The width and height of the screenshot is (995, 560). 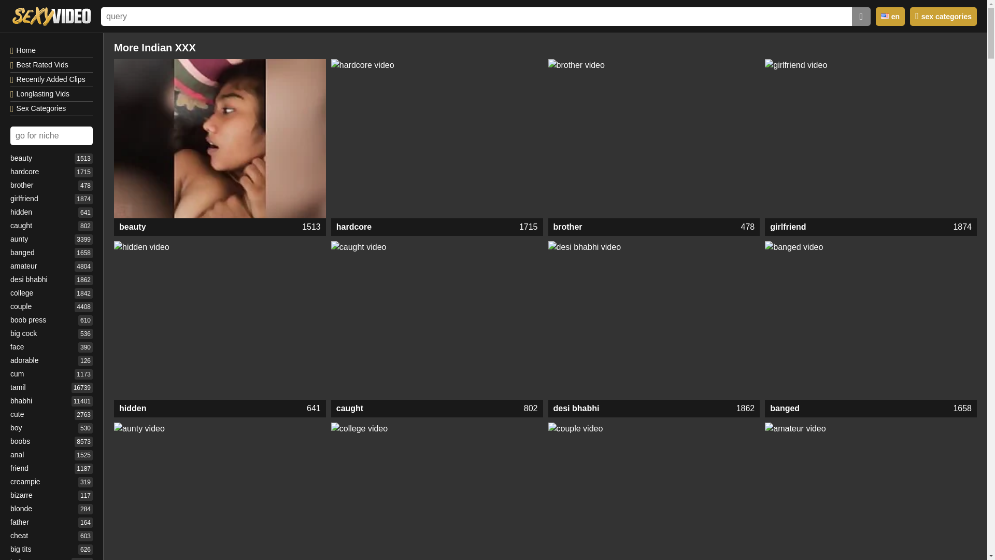 What do you see at coordinates (220, 409) in the screenshot?
I see `hidden` at bounding box center [220, 409].